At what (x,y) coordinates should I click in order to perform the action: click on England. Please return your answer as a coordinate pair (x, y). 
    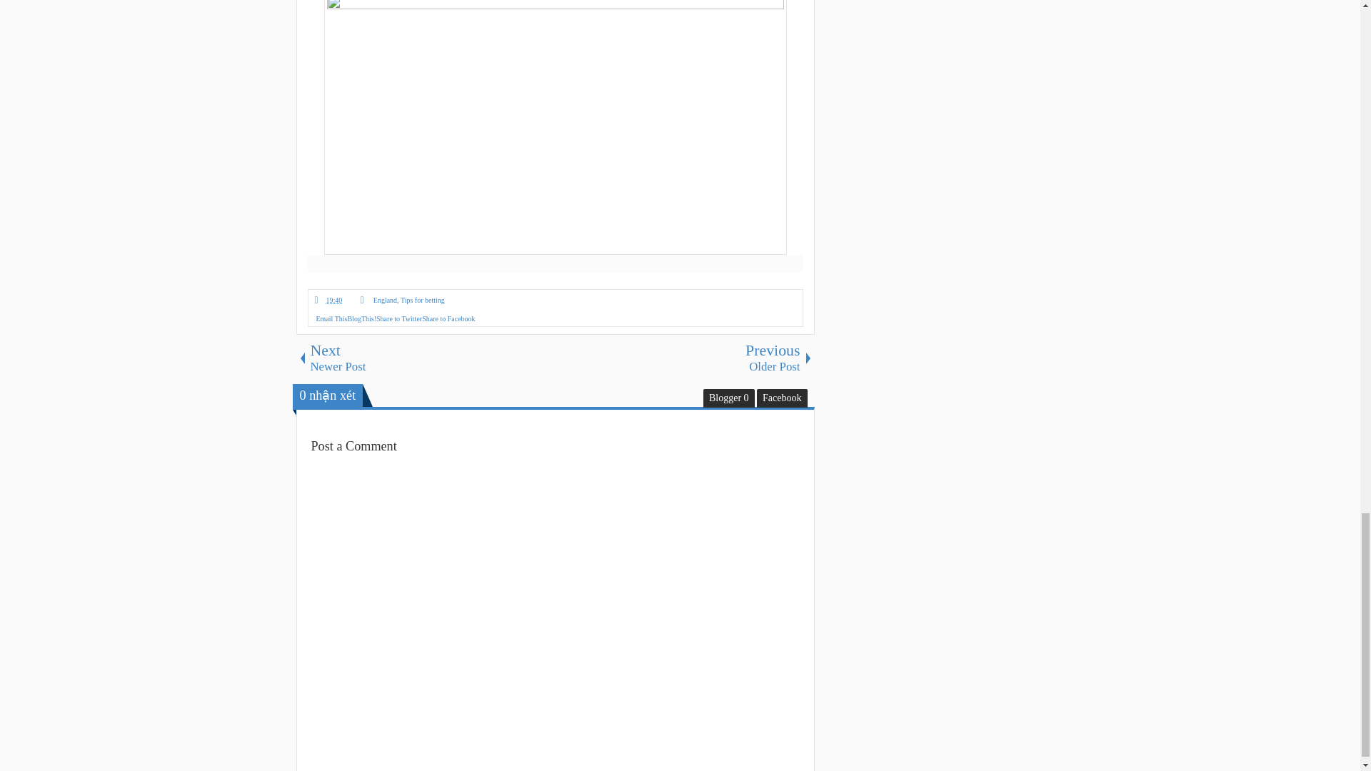
    Looking at the image, I should click on (398, 318).